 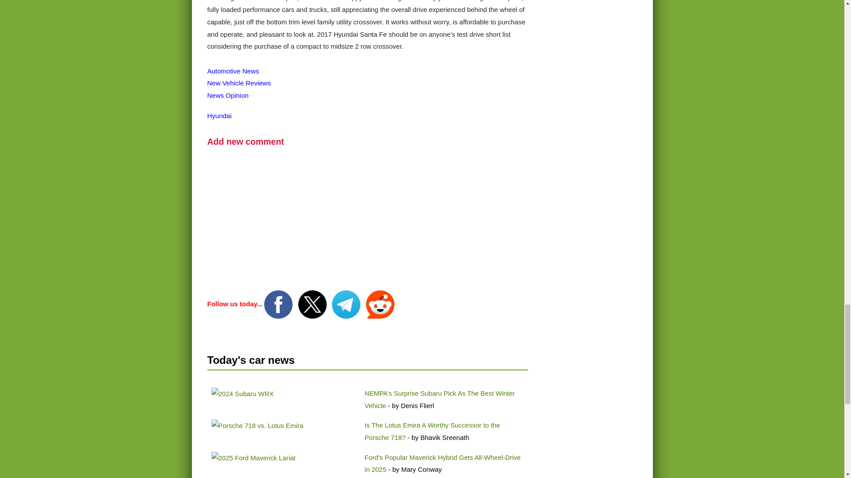 I want to click on Hyundai, so click(x=219, y=116).